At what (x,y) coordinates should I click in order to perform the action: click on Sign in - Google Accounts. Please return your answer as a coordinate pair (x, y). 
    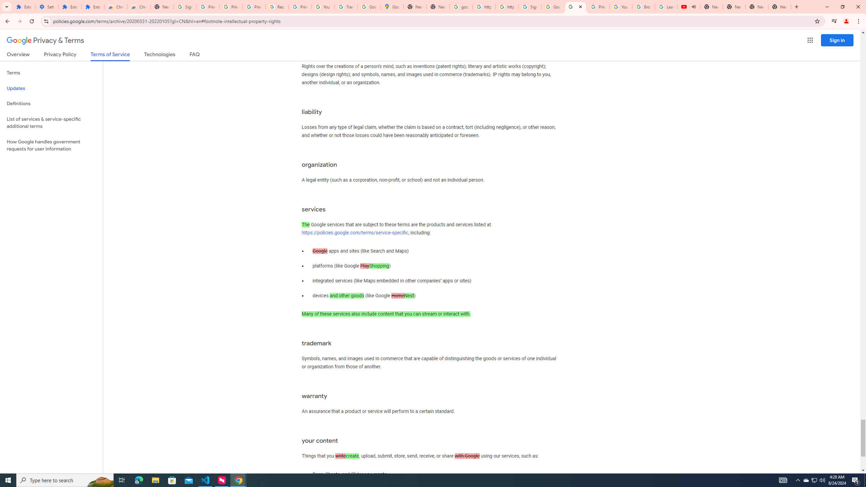
    Looking at the image, I should click on (530, 7).